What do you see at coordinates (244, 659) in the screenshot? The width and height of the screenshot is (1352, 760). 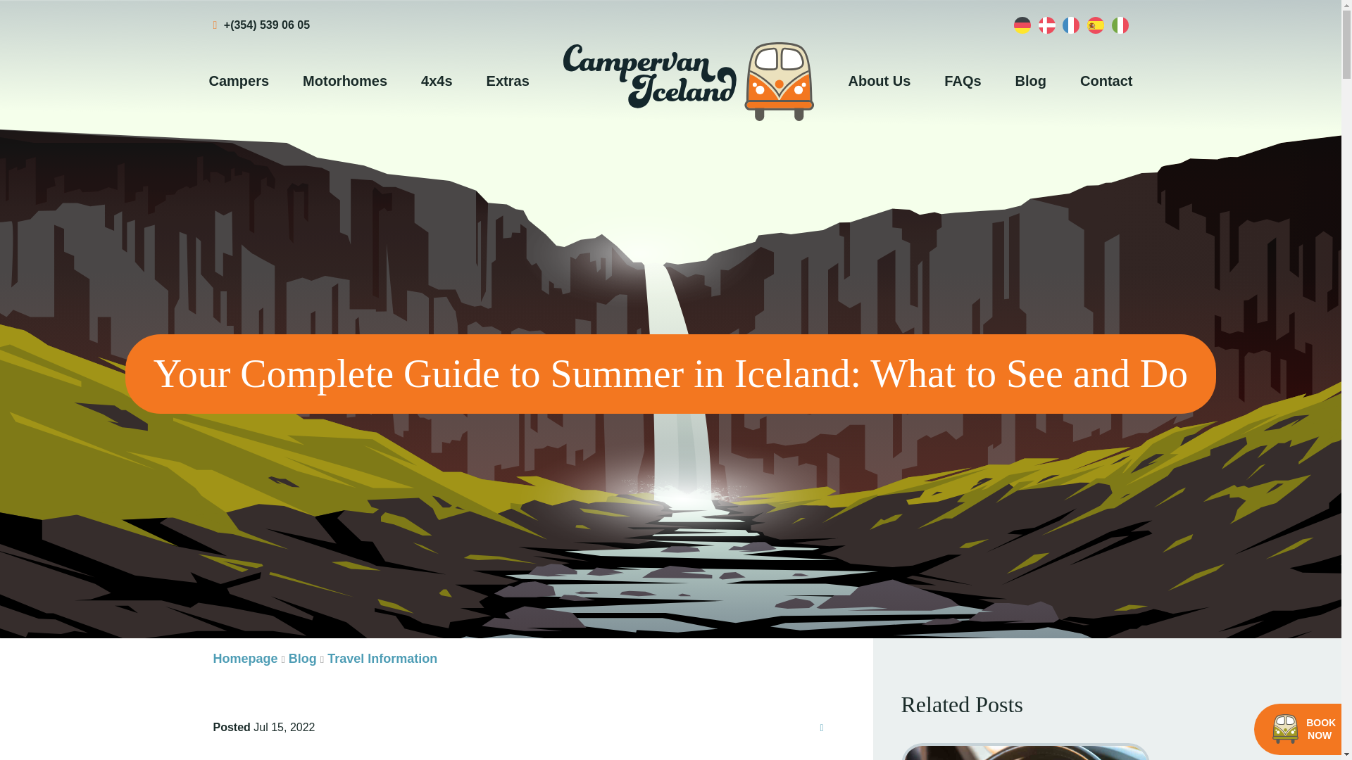 I see `Homepage` at bounding box center [244, 659].